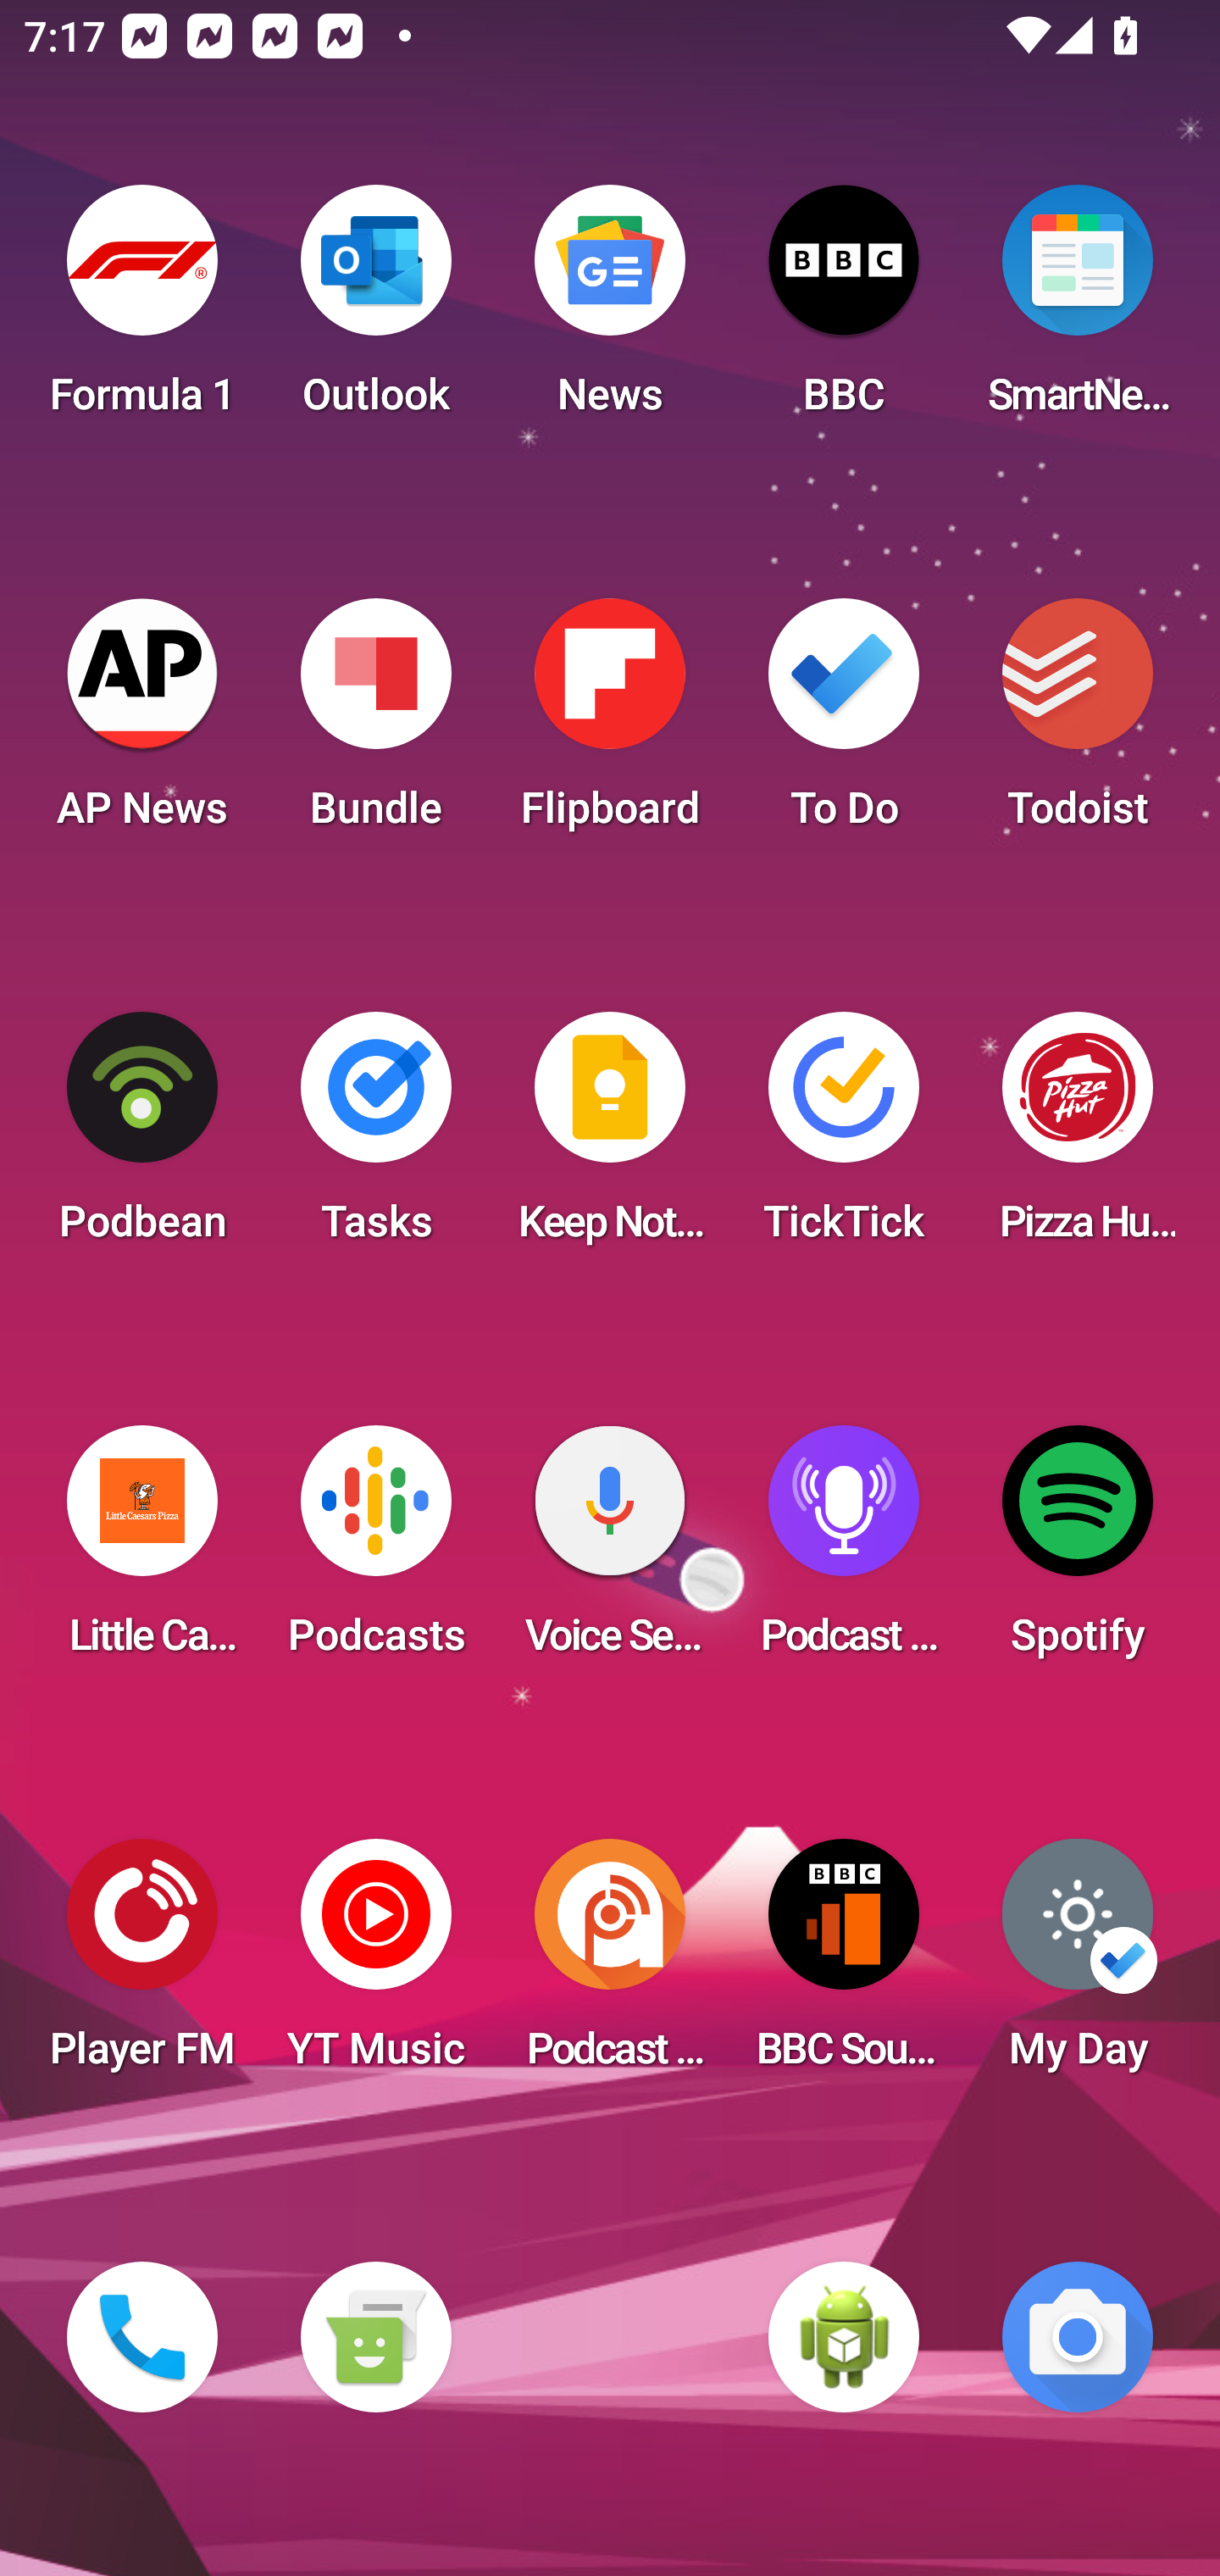 Image resolution: width=1220 pixels, height=2576 pixels. Describe the element at coordinates (1078, 1551) in the screenshot. I see `Spotify` at that location.